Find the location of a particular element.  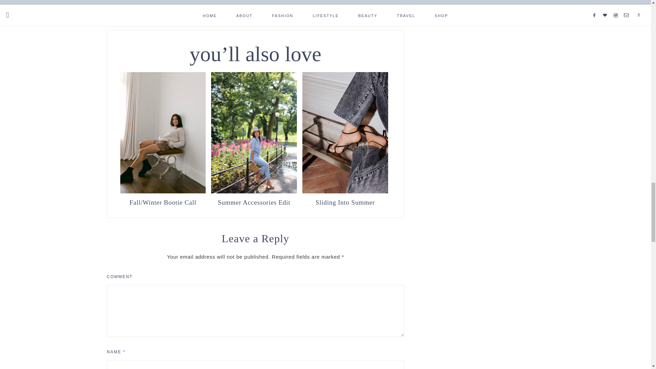

Permanent Link to Sliding Into Summer is located at coordinates (345, 202).